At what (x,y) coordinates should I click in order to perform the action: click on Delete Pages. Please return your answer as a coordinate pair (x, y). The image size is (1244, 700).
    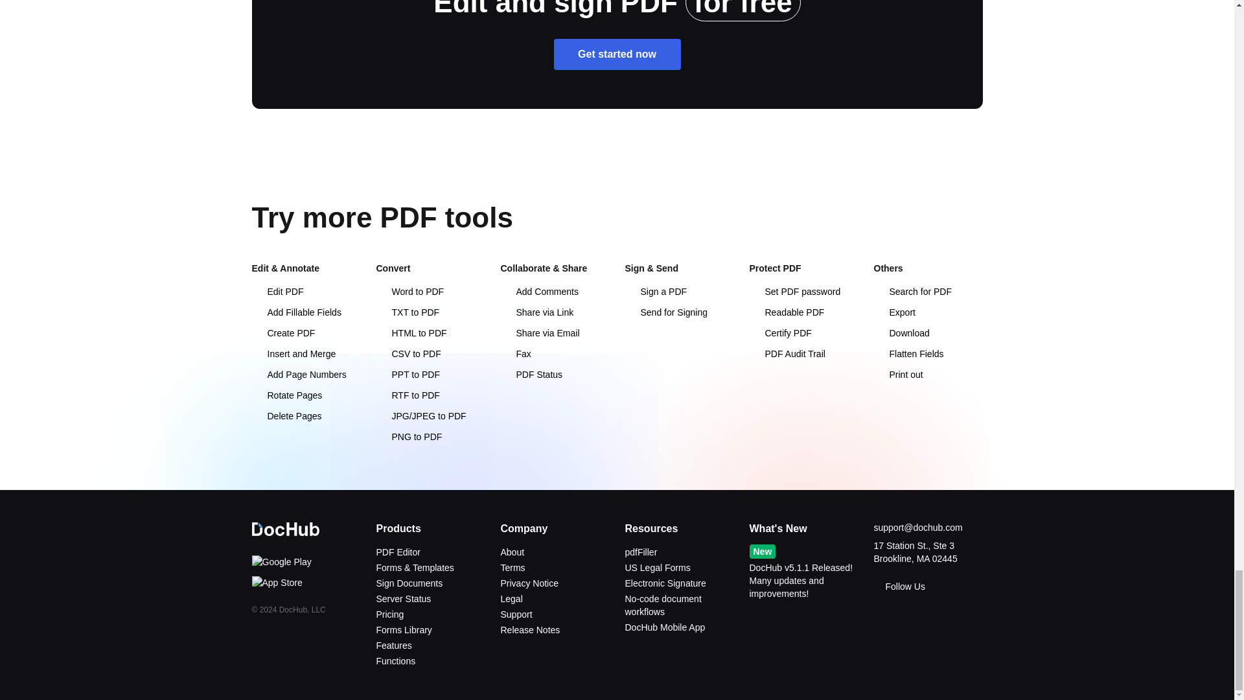
    Looking at the image, I should click on (286, 416).